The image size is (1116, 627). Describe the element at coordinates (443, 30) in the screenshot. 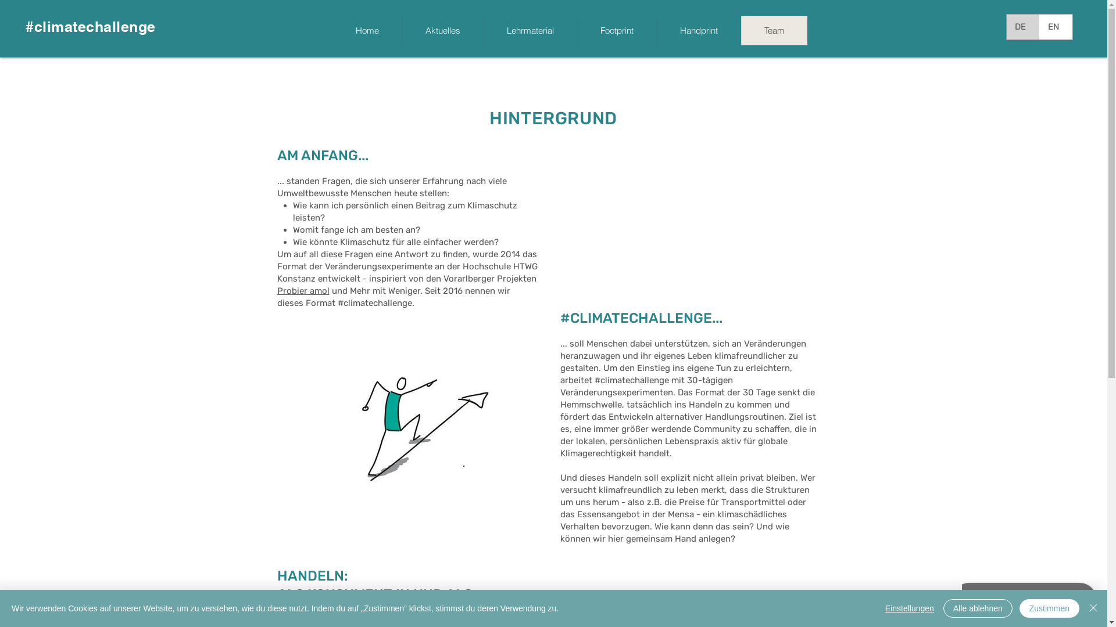

I see `Aktuelles` at that location.